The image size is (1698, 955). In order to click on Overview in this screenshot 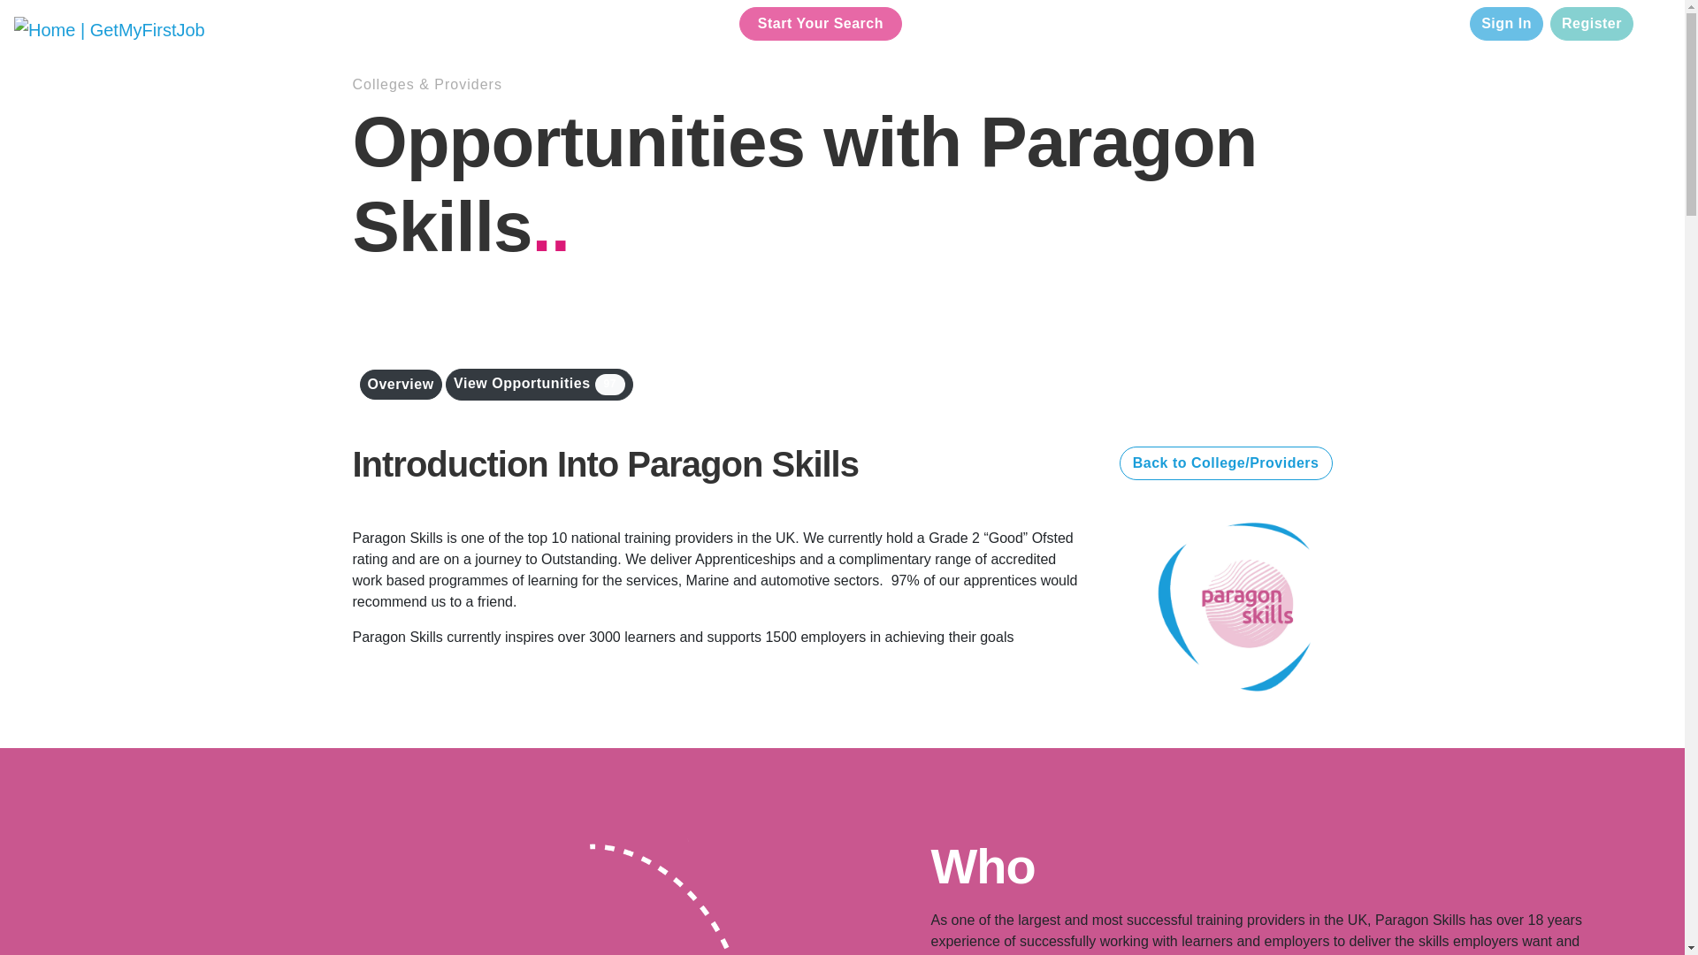, I will do `click(400, 384)`.